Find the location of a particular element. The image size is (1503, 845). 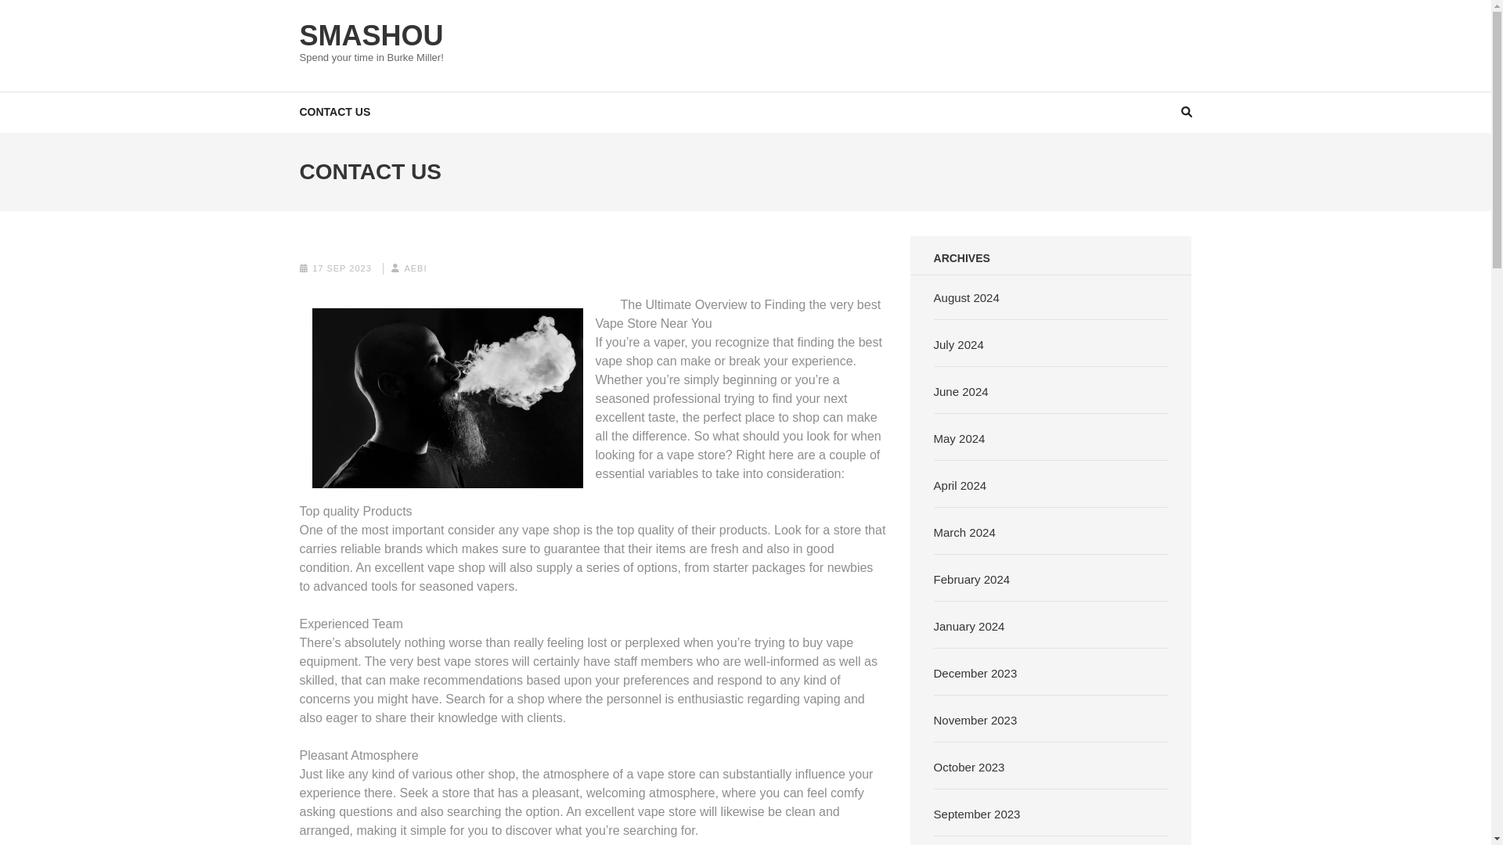

CONTACT US is located at coordinates (334, 111).